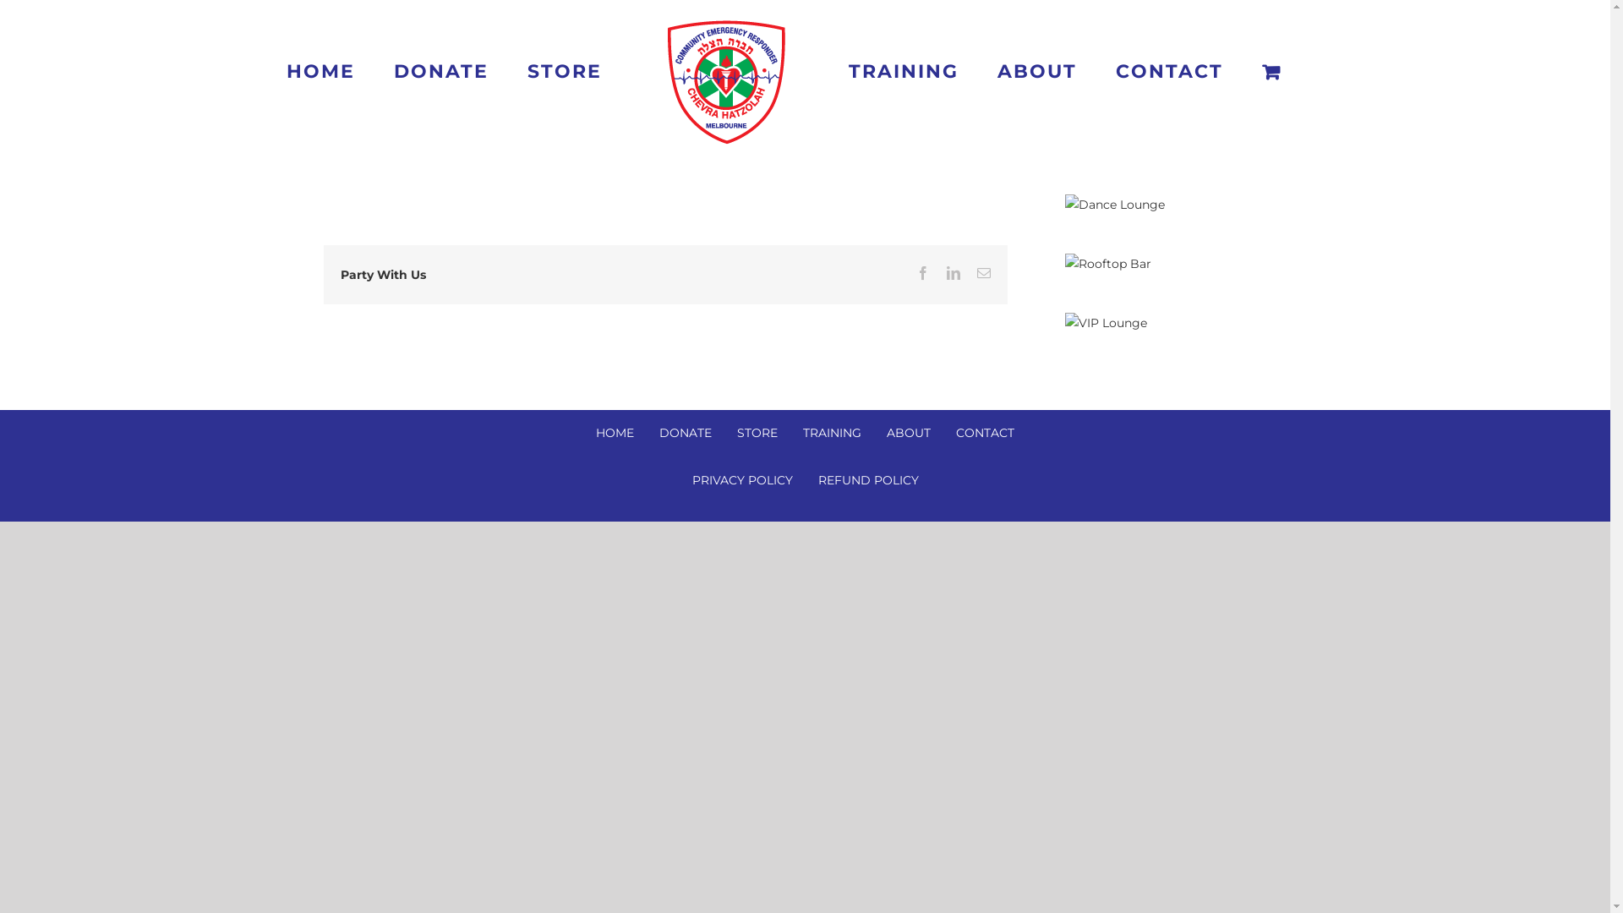 The width and height of the screenshot is (1623, 913). Describe the element at coordinates (615, 434) in the screenshot. I see `HOME` at that location.